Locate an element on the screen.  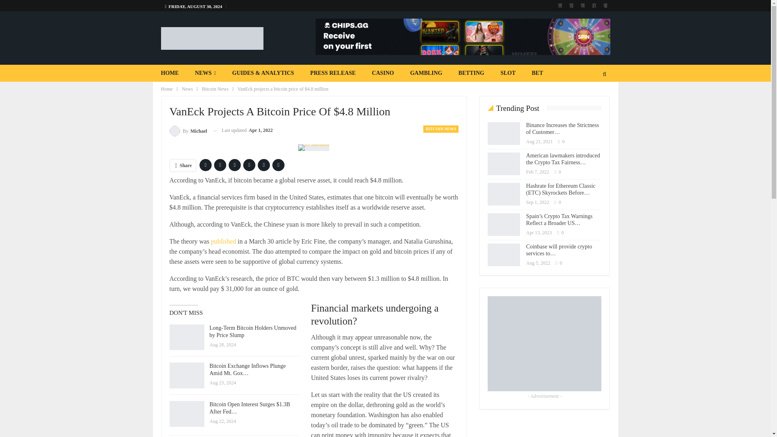
Long-Term Bitcoin Holders Unmoved by Price Slump is located at coordinates (186, 337).